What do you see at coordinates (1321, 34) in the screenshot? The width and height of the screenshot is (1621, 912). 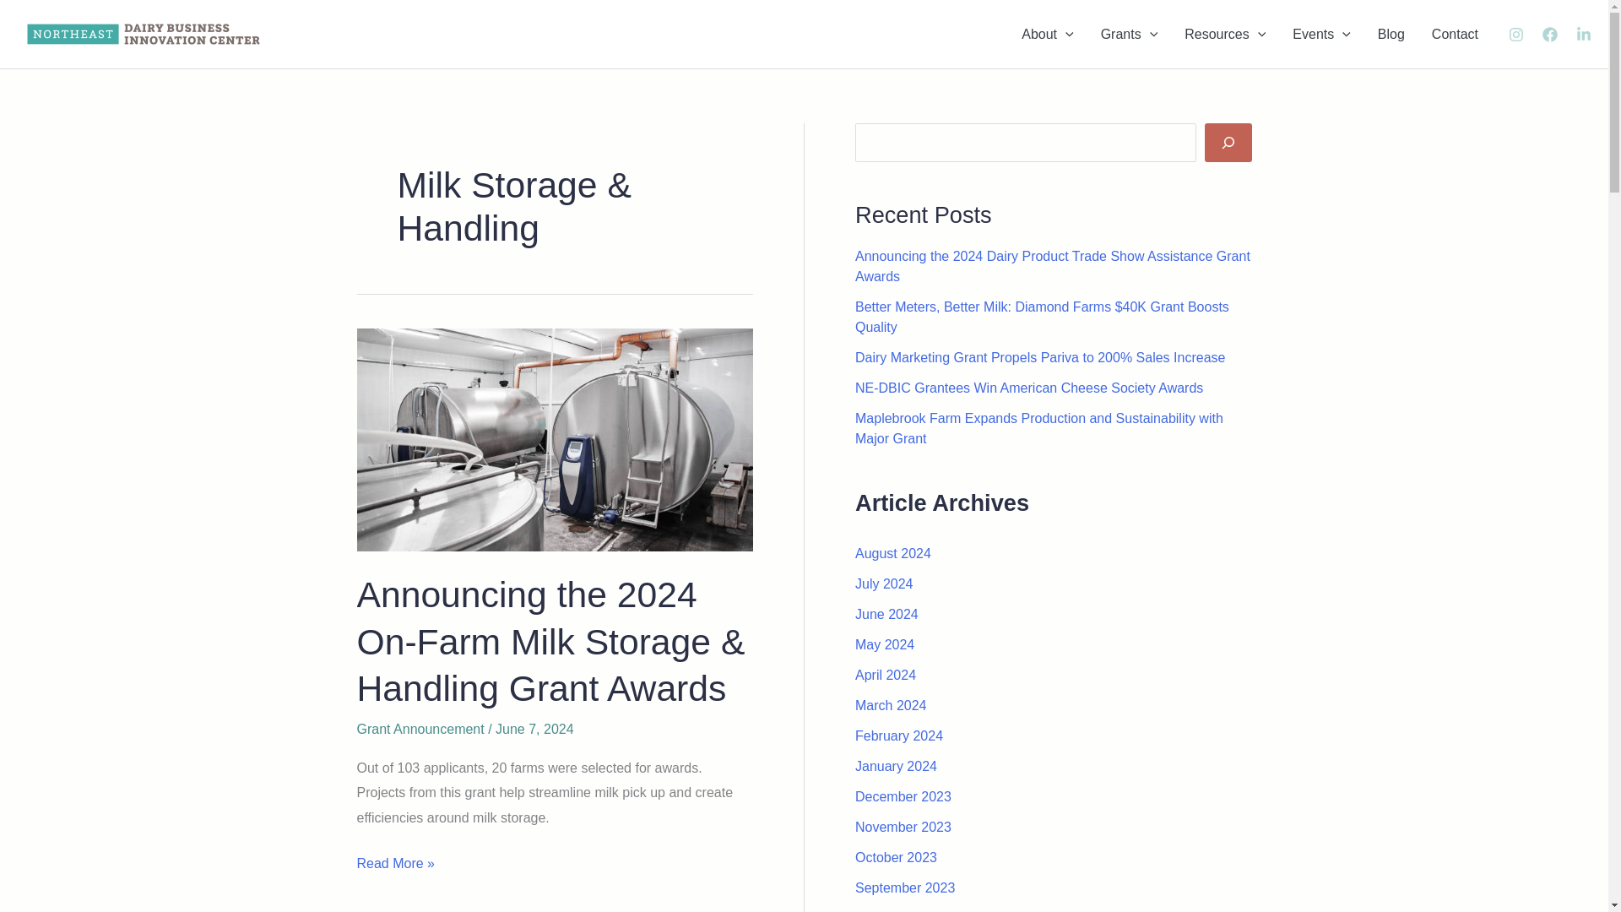 I see `Events` at bounding box center [1321, 34].